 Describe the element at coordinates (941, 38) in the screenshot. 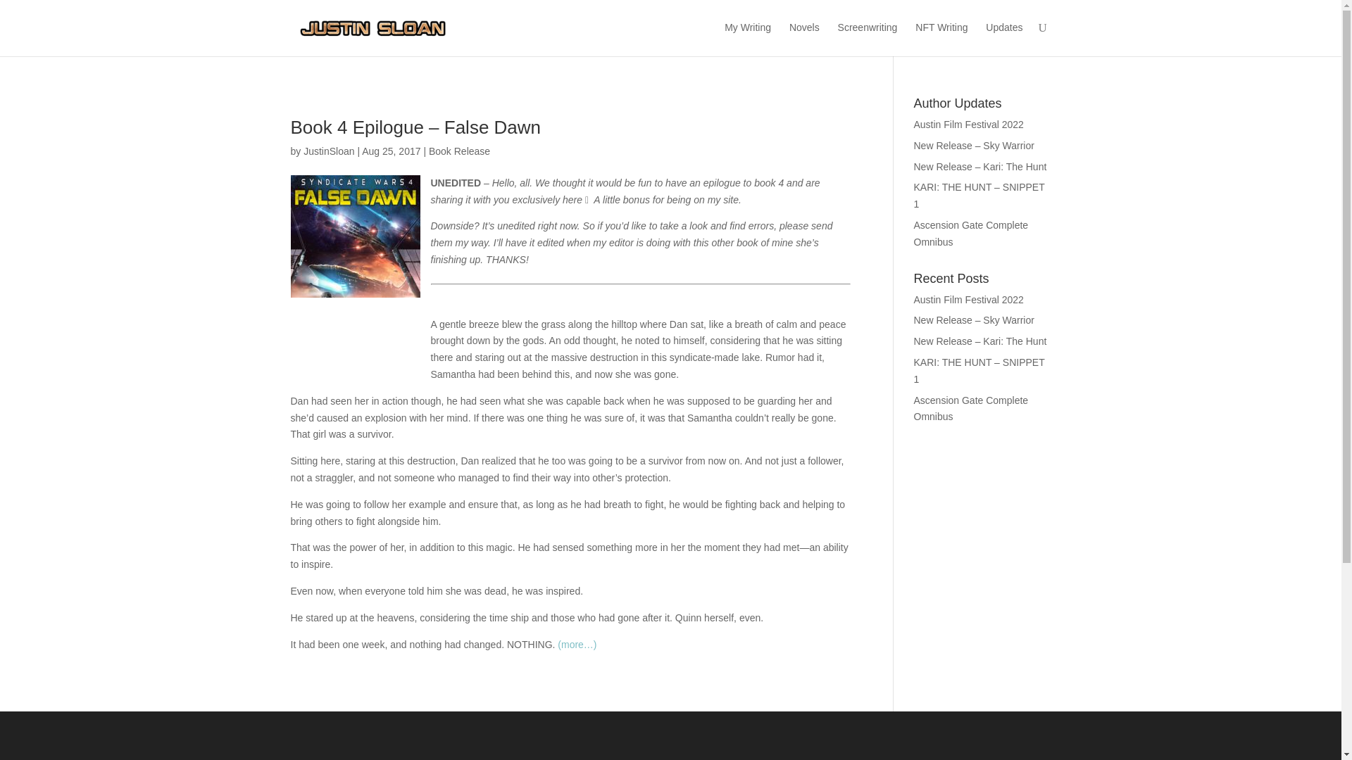

I see `NFT Writing` at that location.